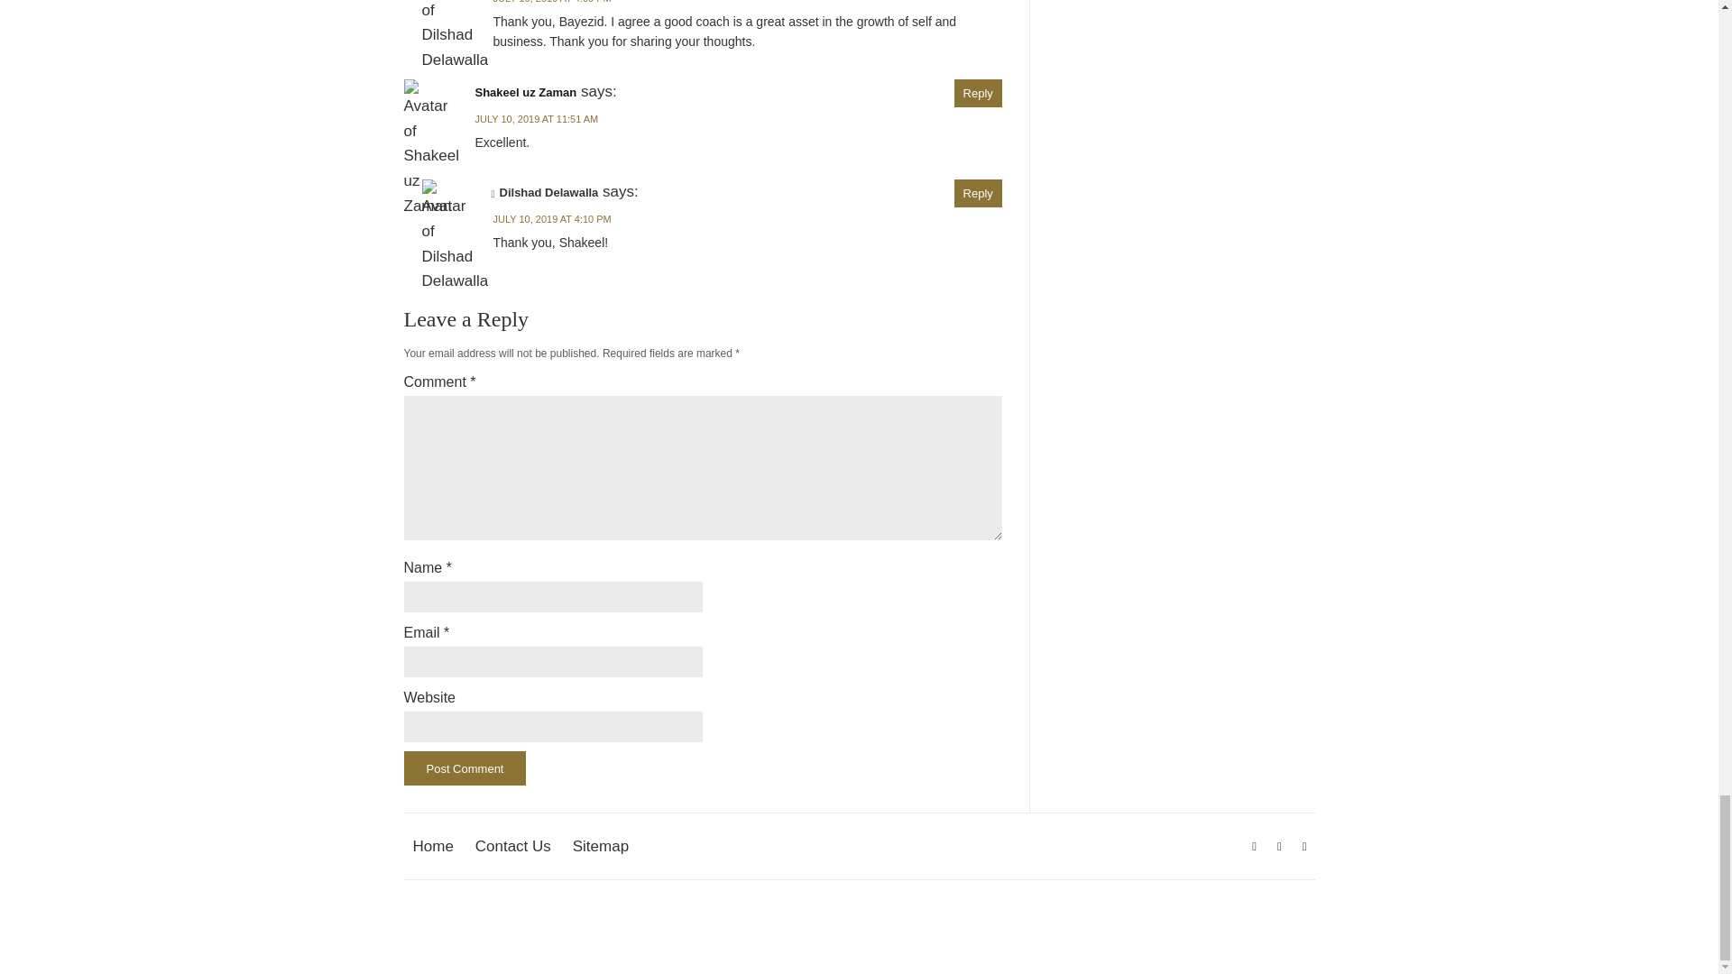 The width and height of the screenshot is (1732, 974). I want to click on Reply, so click(978, 92).